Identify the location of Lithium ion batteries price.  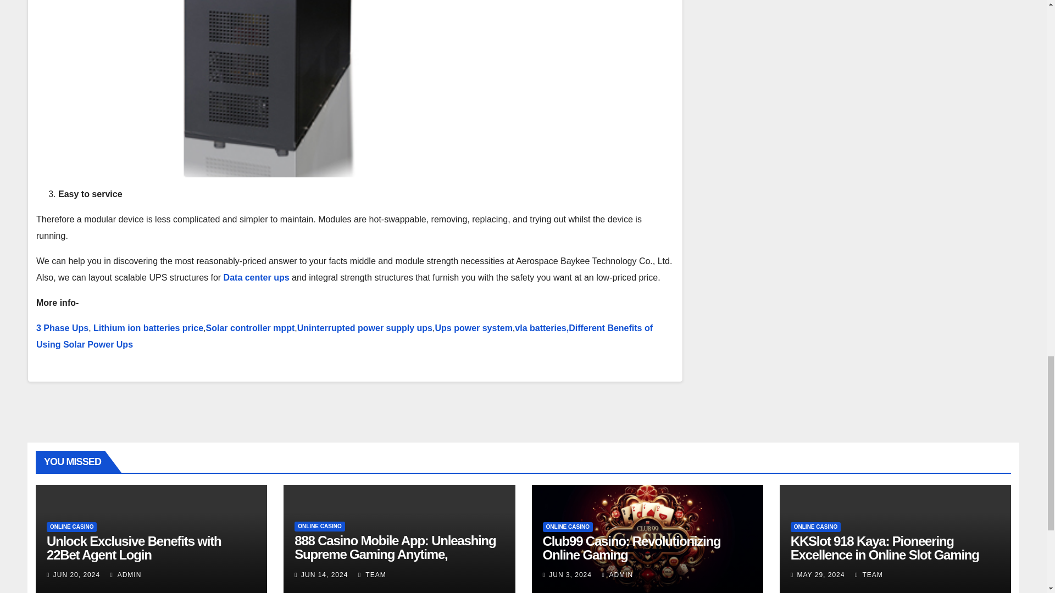
(148, 327).